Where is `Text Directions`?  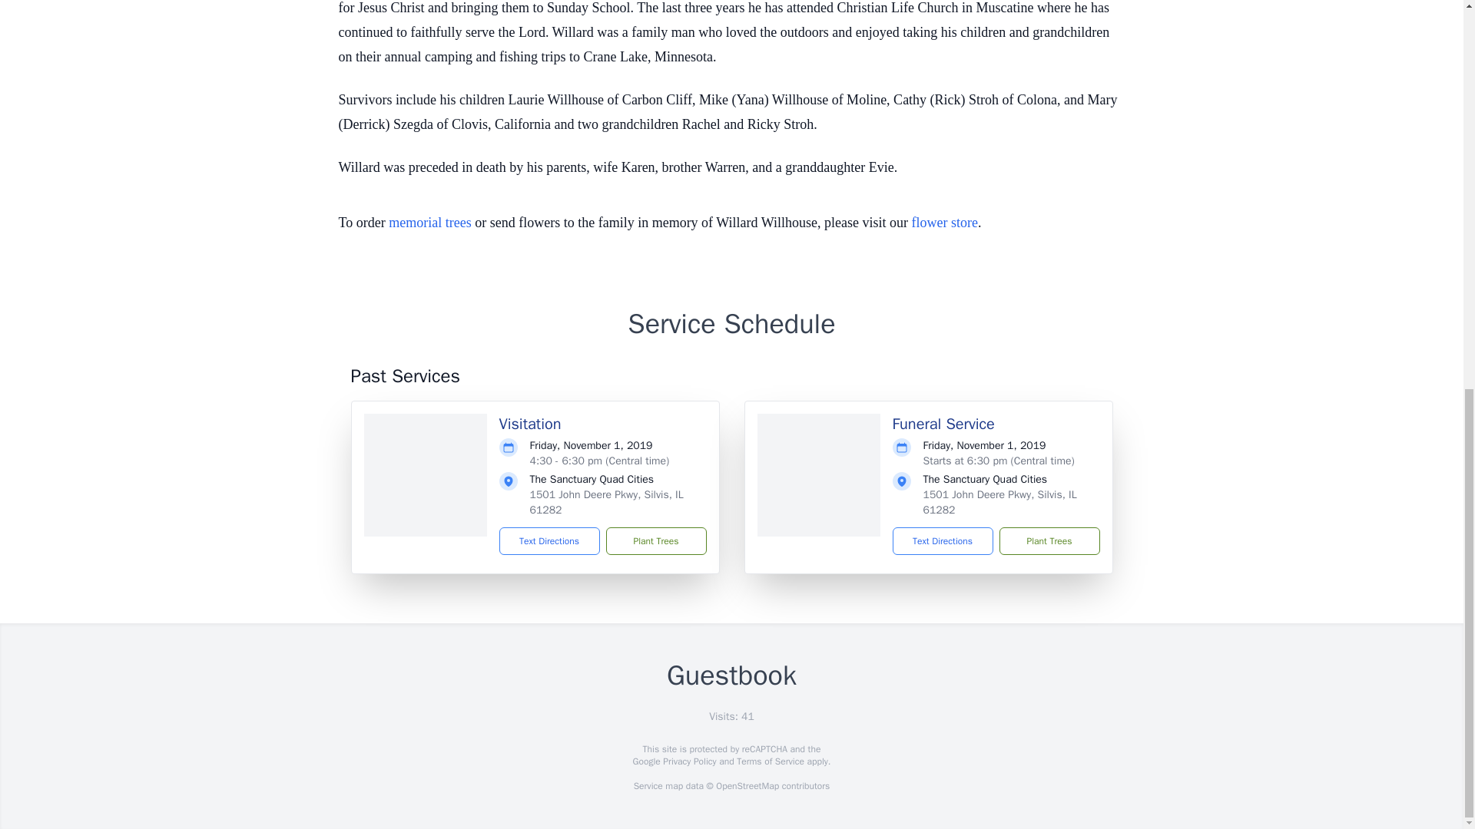 Text Directions is located at coordinates (550, 540).